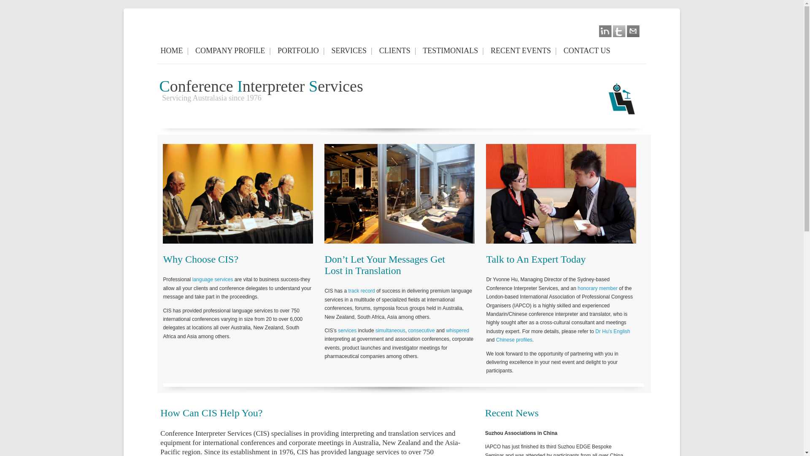  I want to click on CLIENTS, so click(397, 51).